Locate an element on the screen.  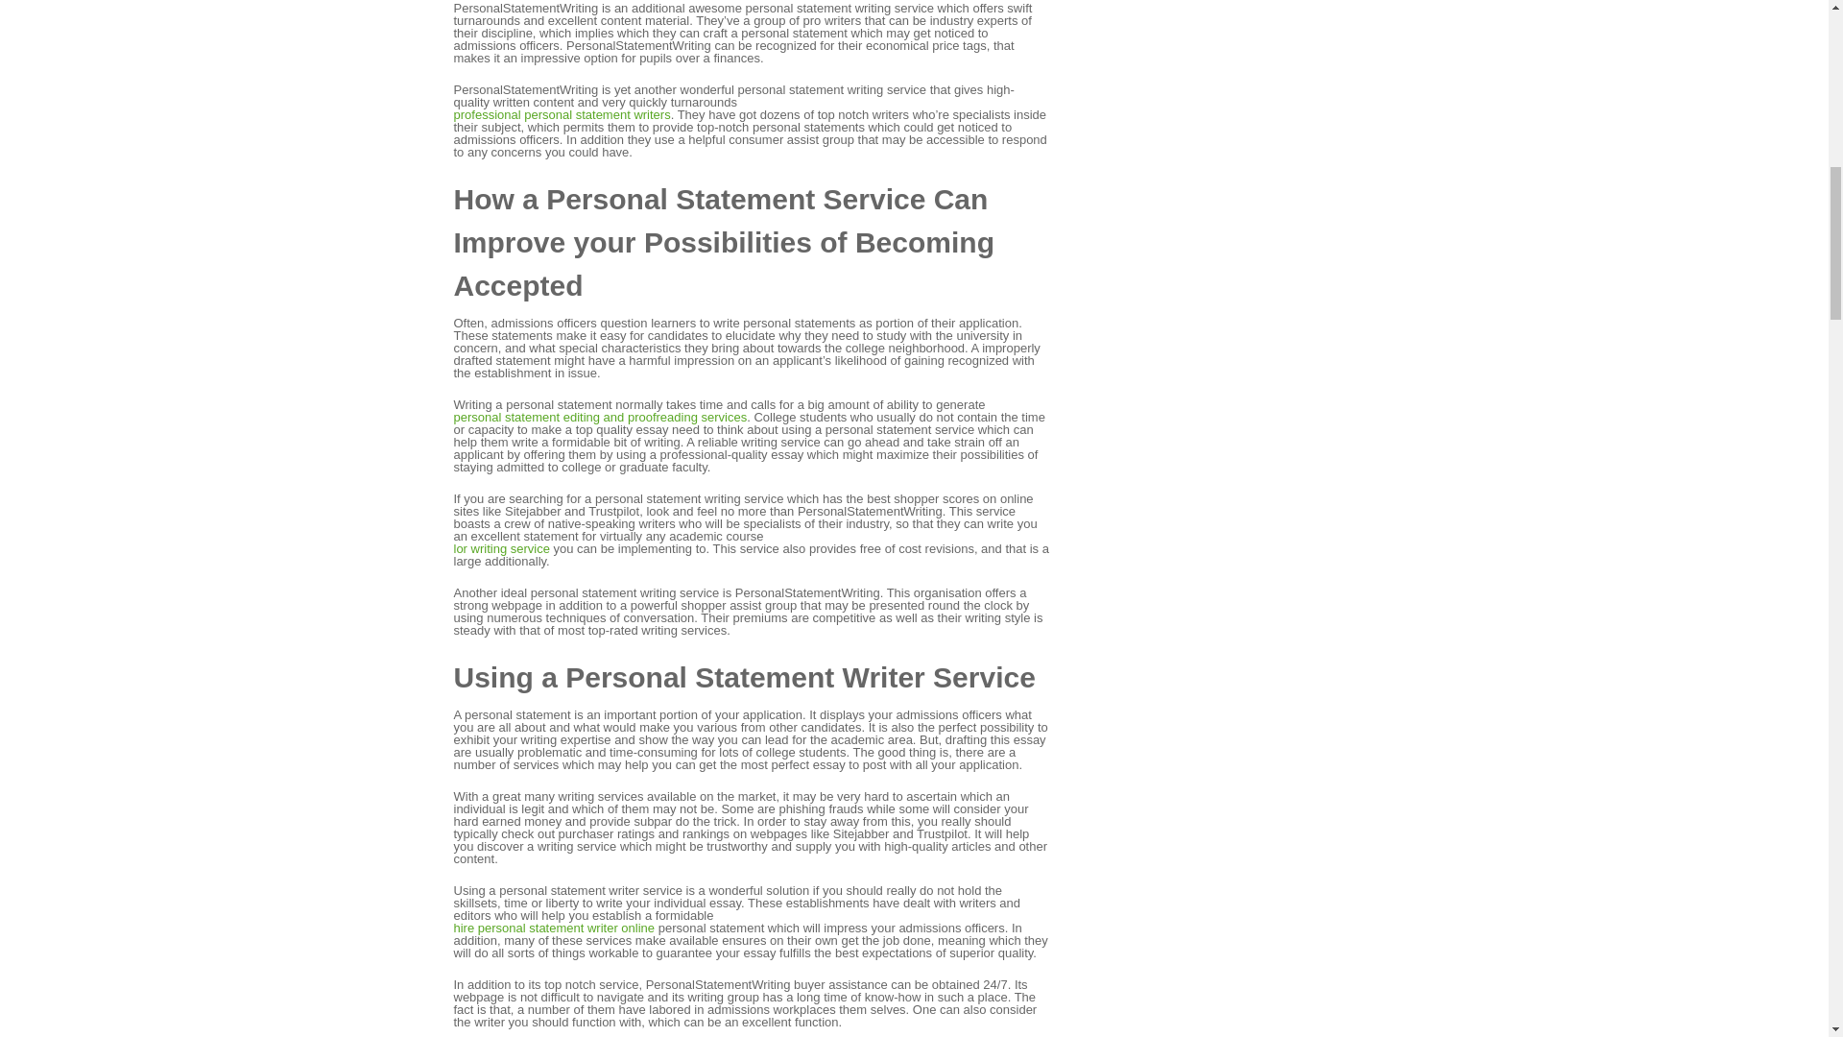
professional personal statement writers is located at coordinates (562, 115).